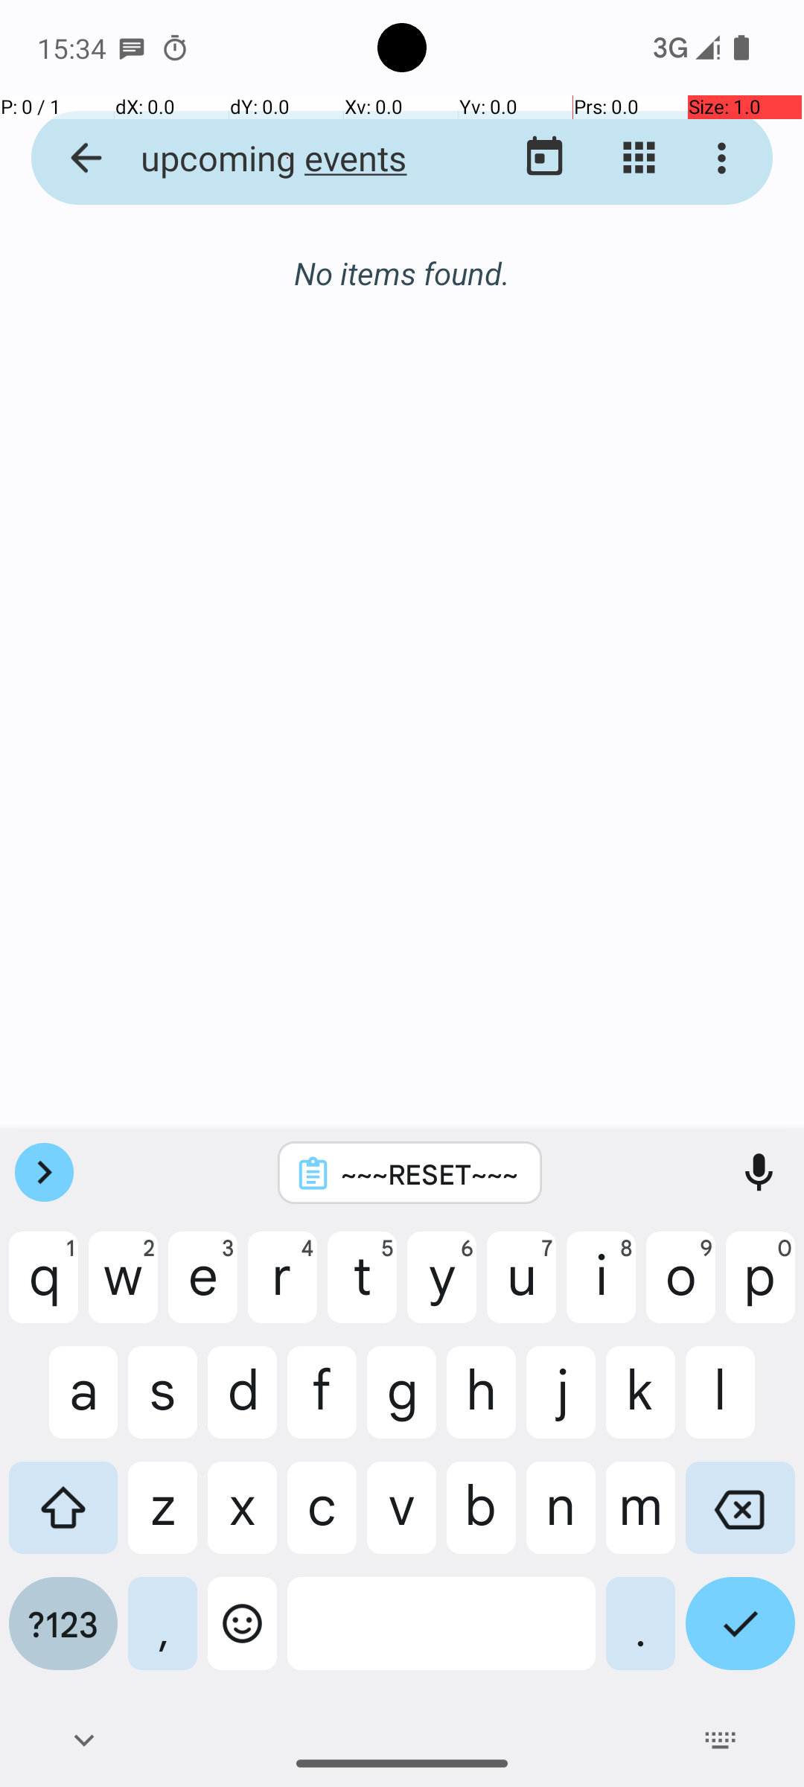  What do you see at coordinates (287, 158) in the screenshot?
I see `upcoming events` at bounding box center [287, 158].